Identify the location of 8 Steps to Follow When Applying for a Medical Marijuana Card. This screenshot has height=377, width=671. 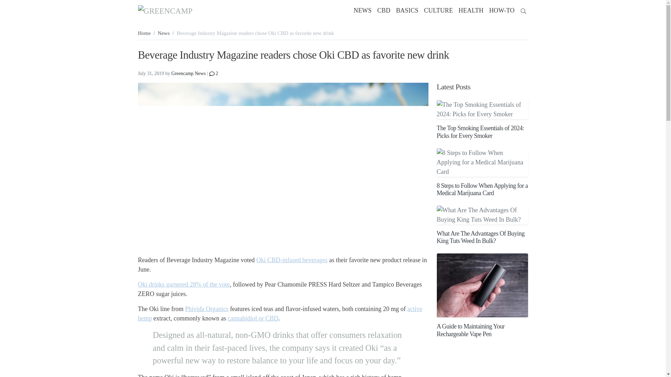
(482, 163).